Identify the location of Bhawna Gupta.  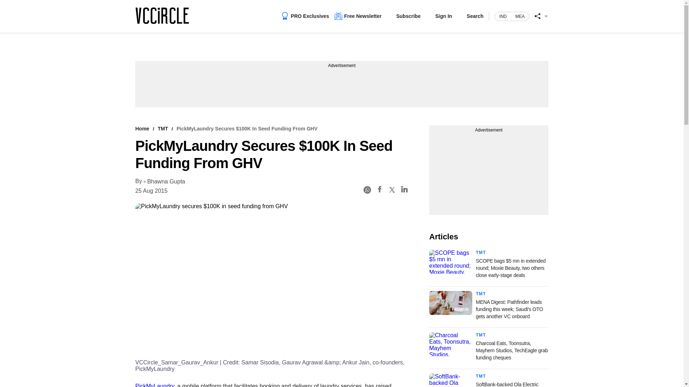
(164, 181).